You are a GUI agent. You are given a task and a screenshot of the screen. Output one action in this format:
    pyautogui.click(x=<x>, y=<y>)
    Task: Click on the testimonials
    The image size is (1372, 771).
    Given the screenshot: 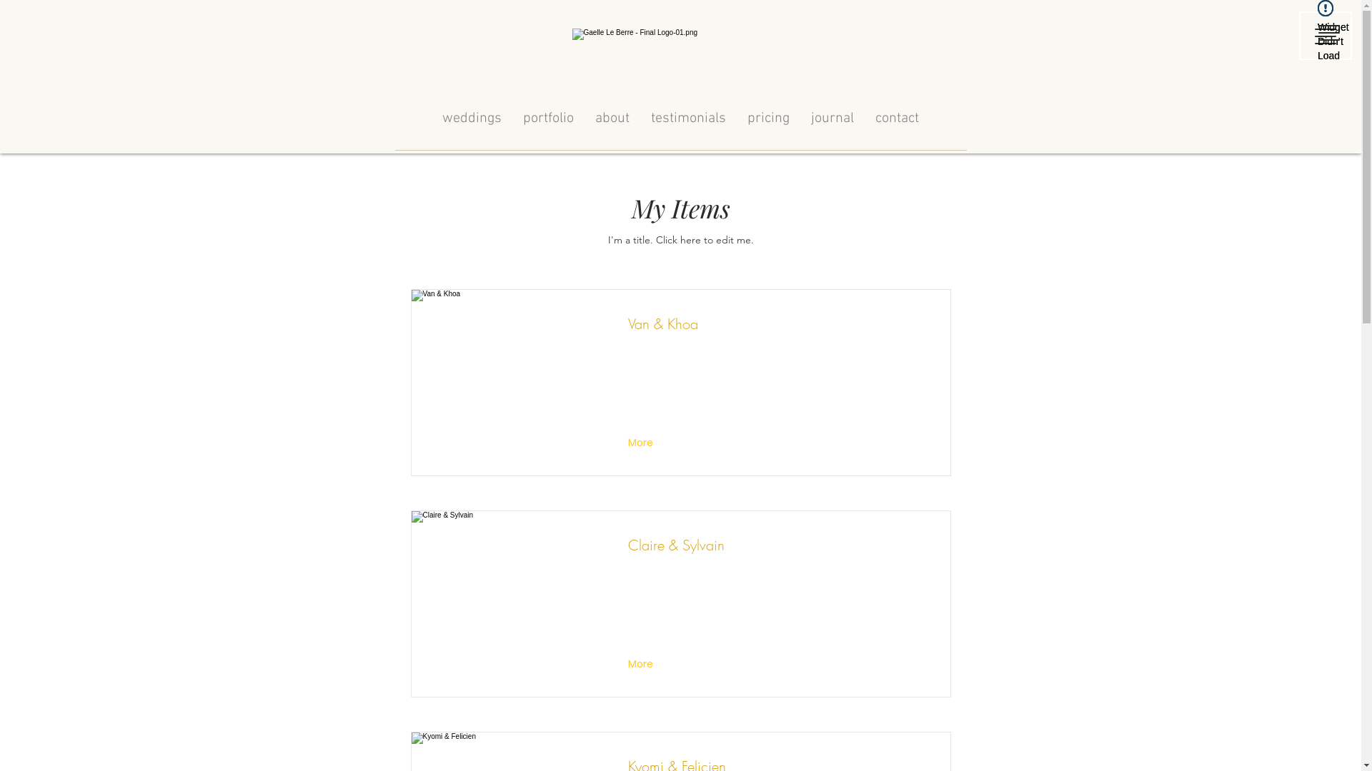 What is the action you would take?
    pyautogui.click(x=689, y=117)
    